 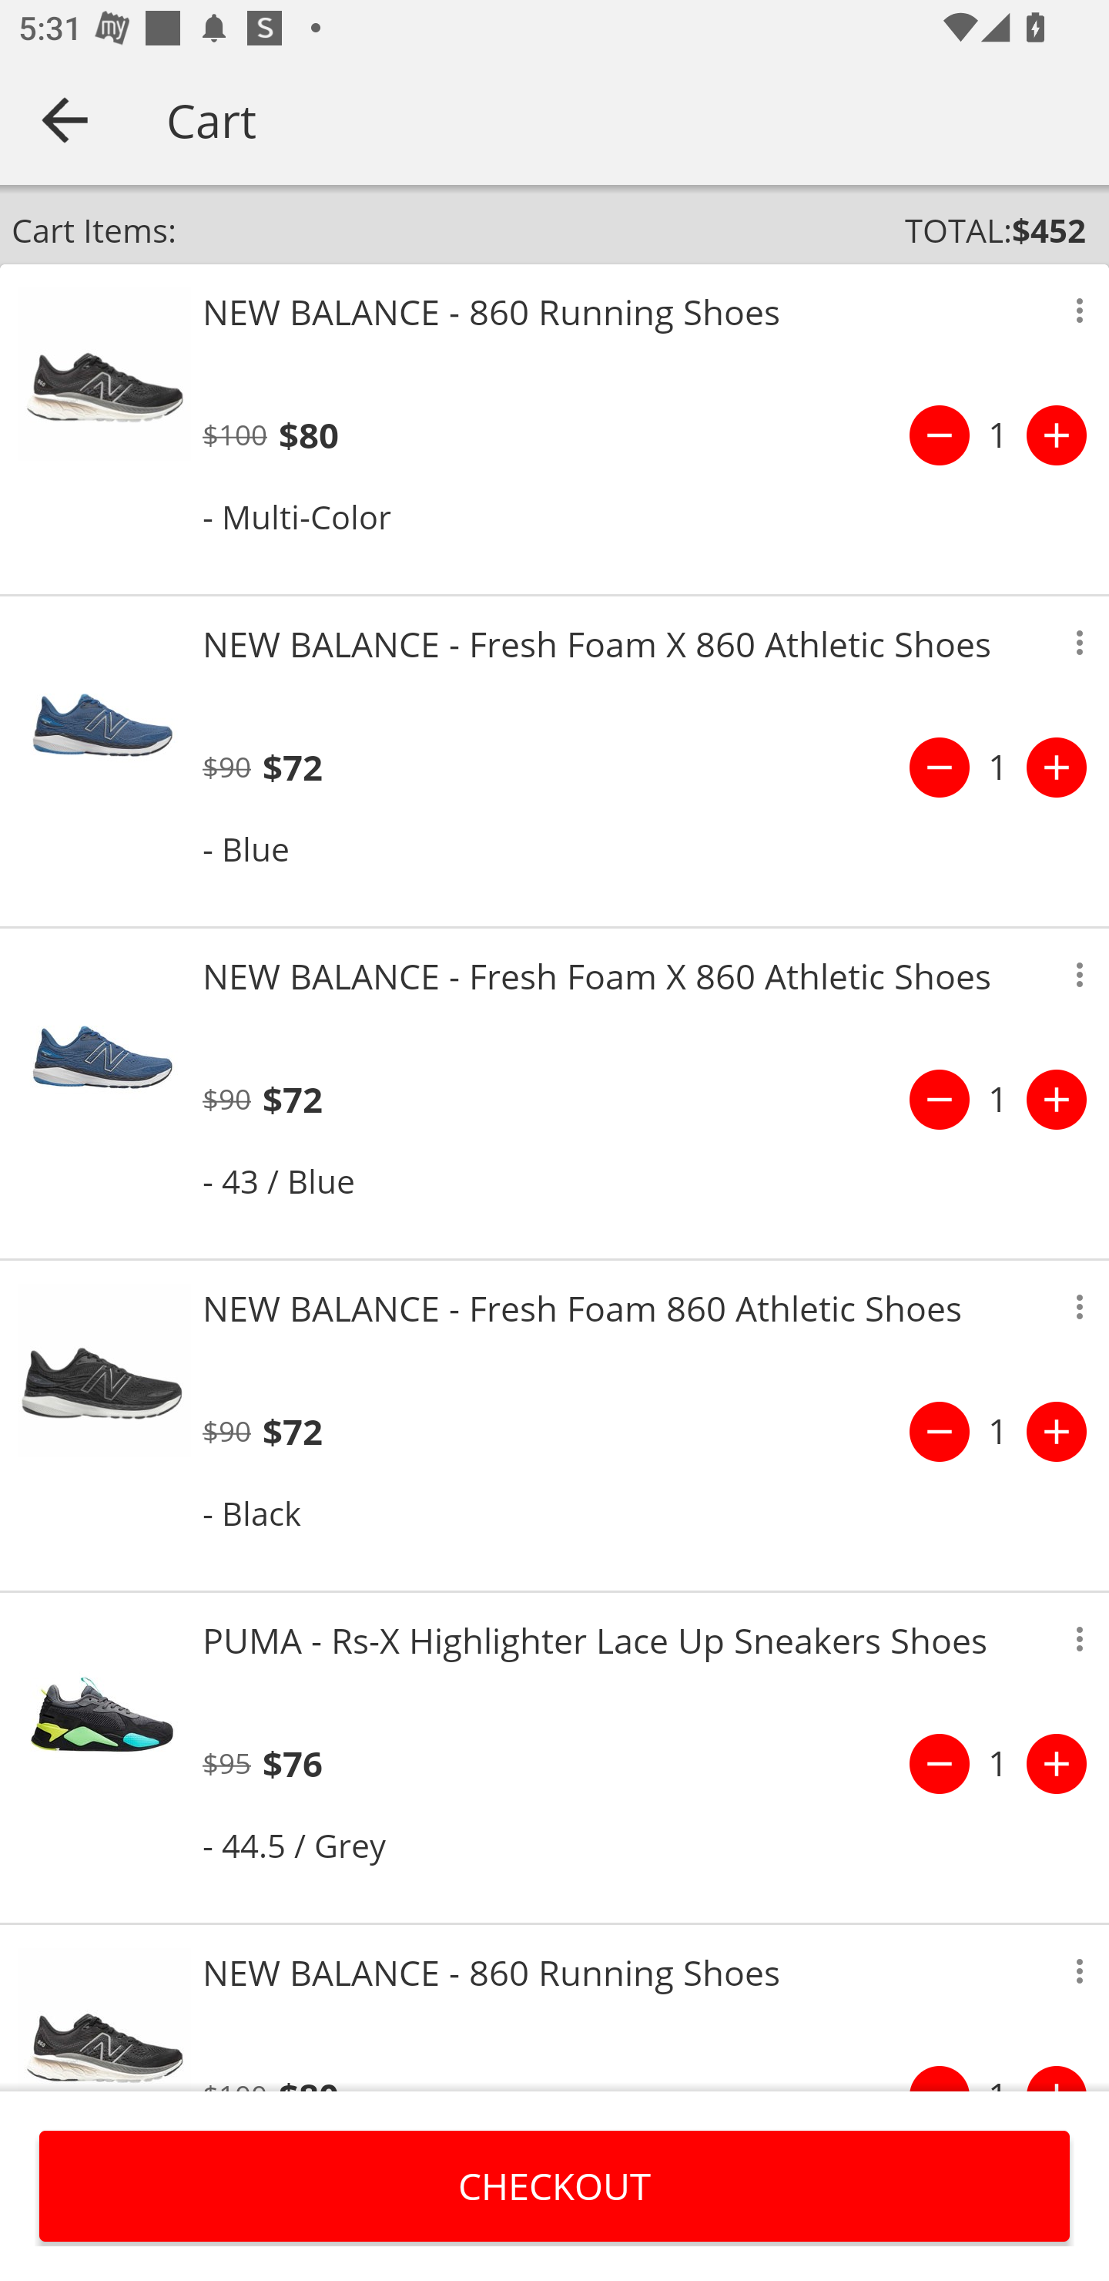 What do you see at coordinates (554, 2008) in the screenshot?
I see `NEW BALANCE - 860 Running Shoes $100 $80 1` at bounding box center [554, 2008].